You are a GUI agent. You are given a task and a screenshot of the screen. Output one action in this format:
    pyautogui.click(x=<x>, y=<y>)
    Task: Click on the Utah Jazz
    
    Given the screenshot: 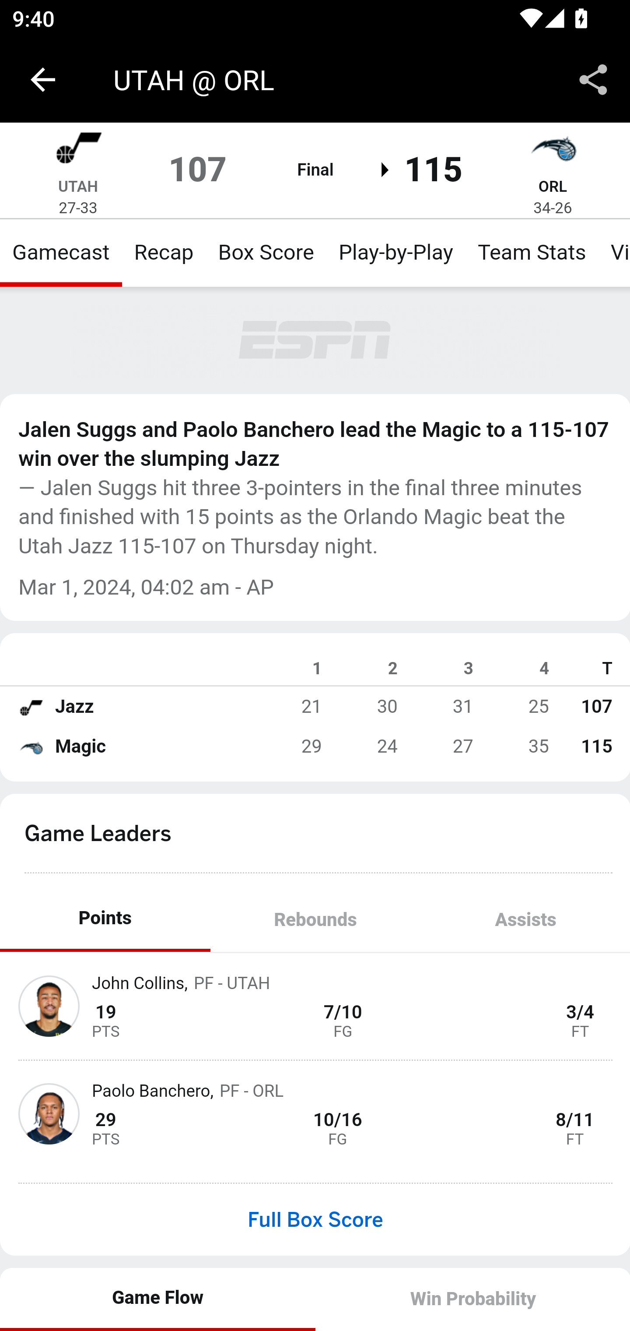 What is the action you would take?
    pyautogui.click(x=78, y=151)
    